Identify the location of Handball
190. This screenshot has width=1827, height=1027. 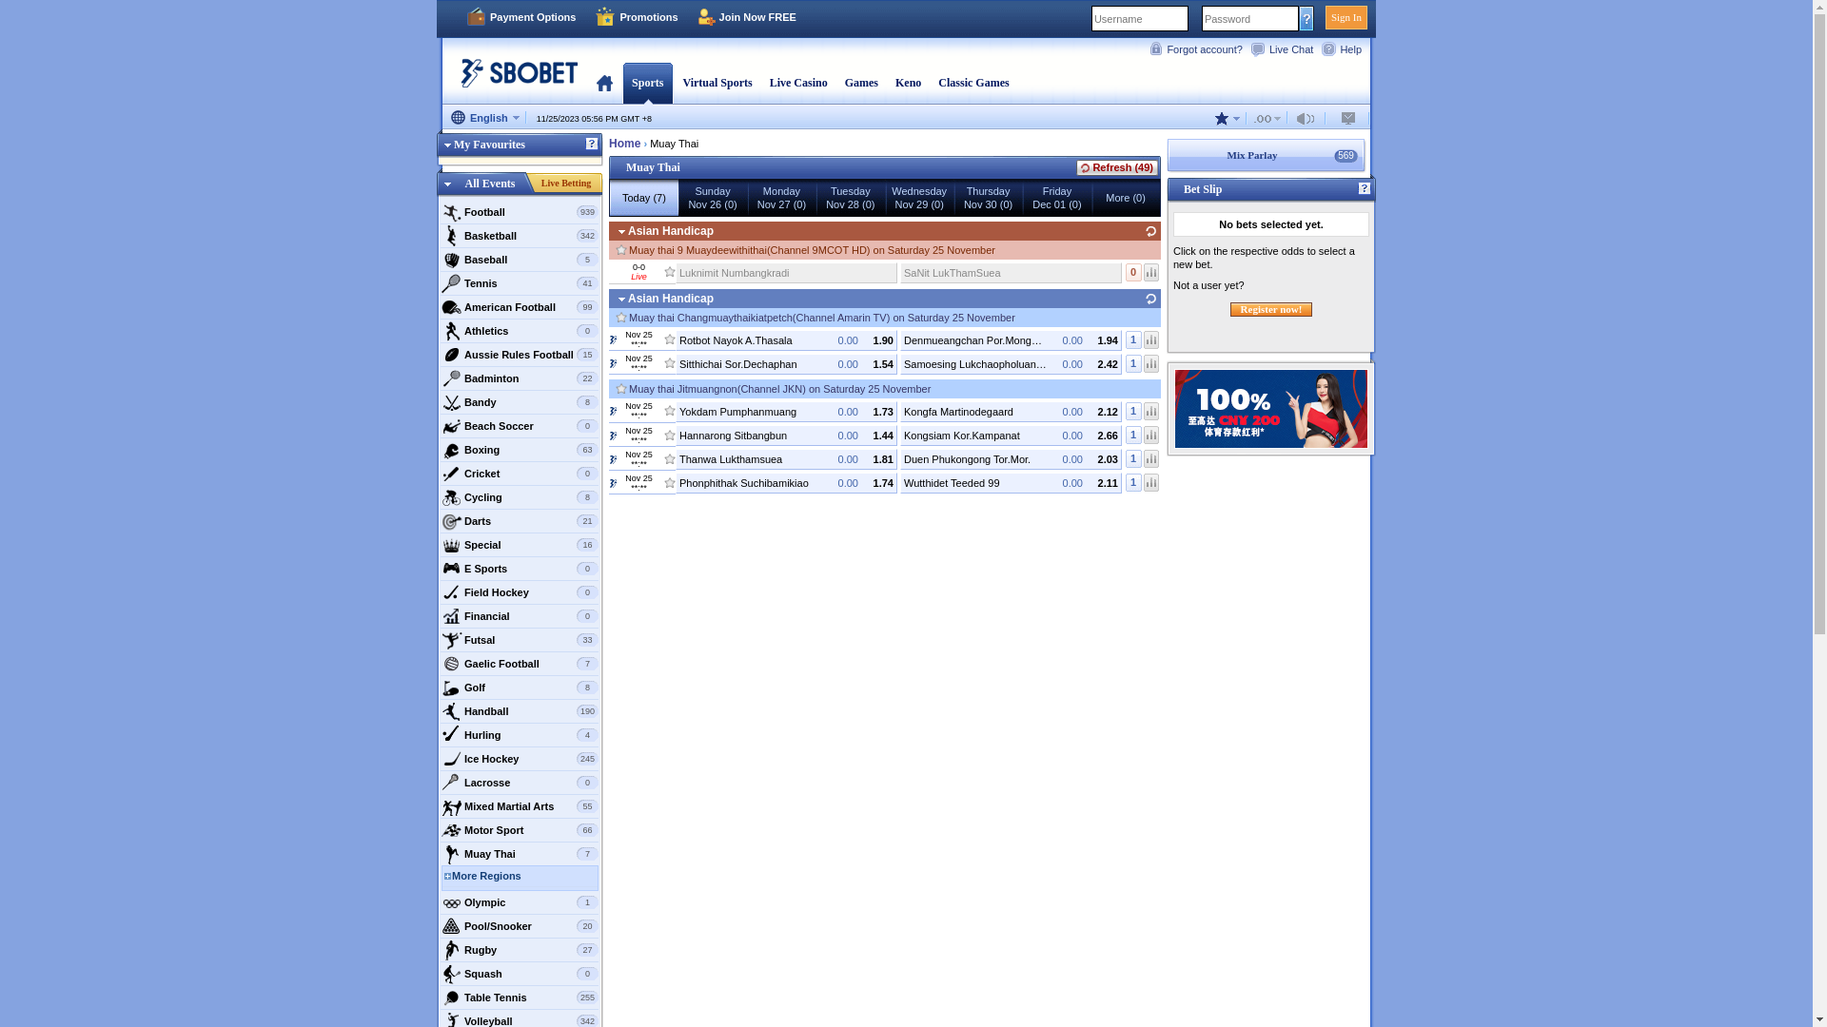
(520, 711).